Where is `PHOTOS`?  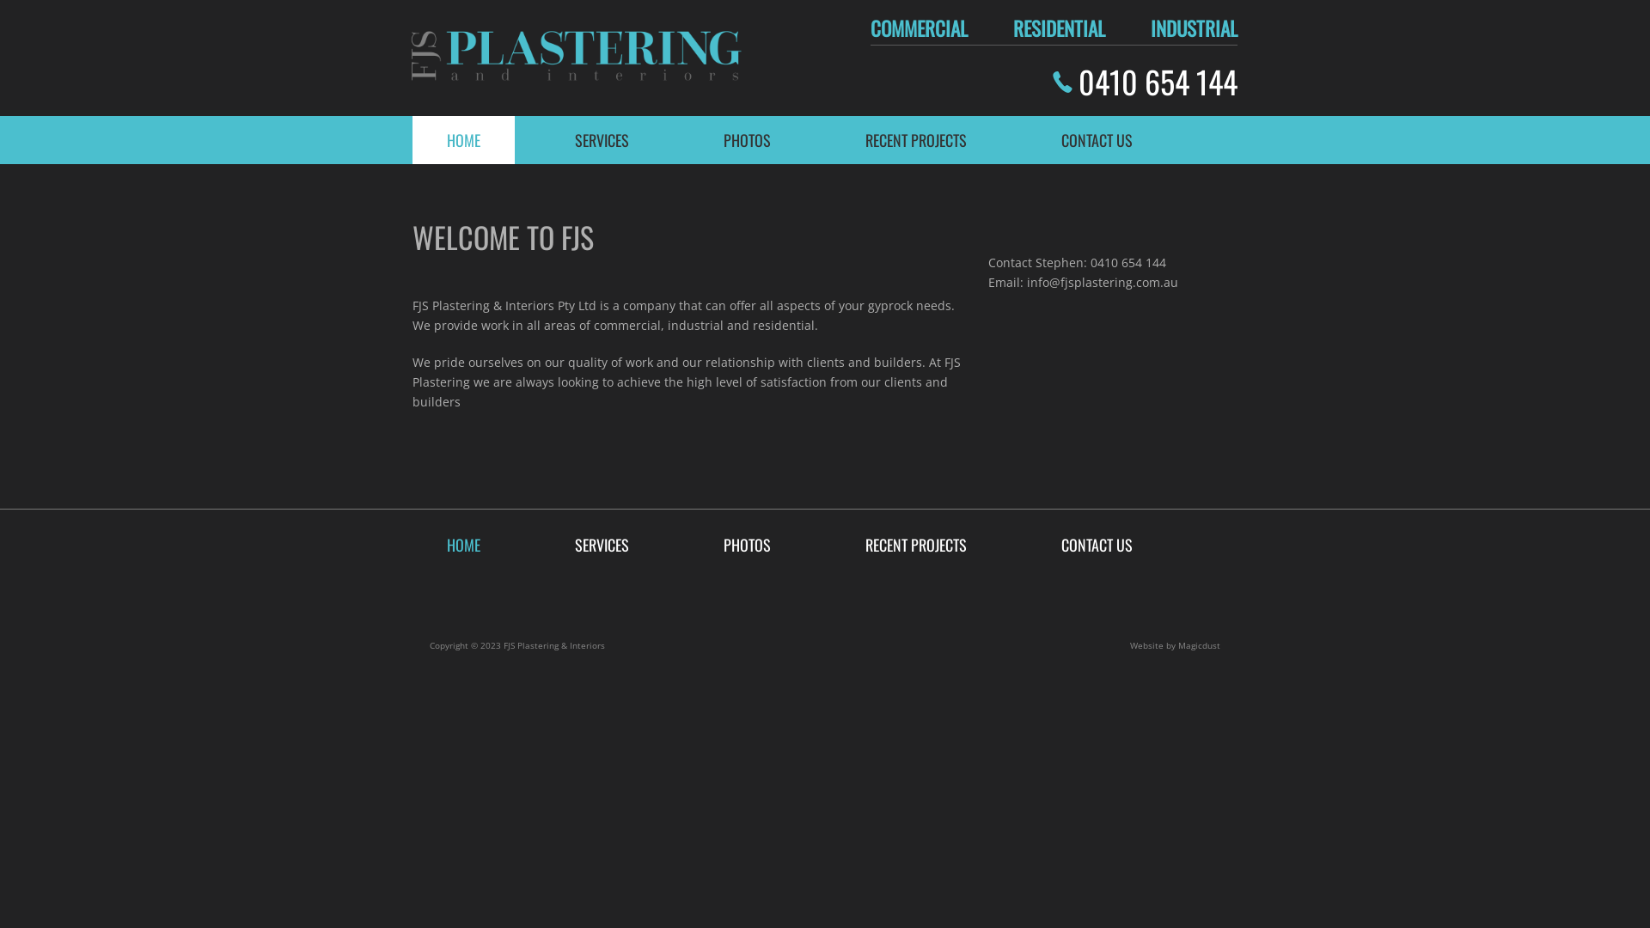
PHOTOS is located at coordinates (748, 140).